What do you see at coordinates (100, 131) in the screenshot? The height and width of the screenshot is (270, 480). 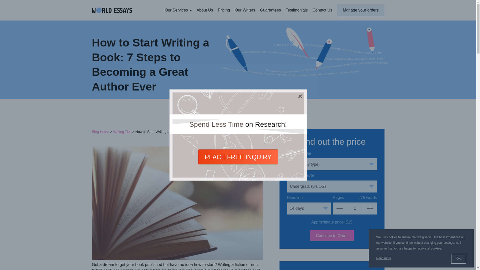 I see `Blog Home` at bounding box center [100, 131].